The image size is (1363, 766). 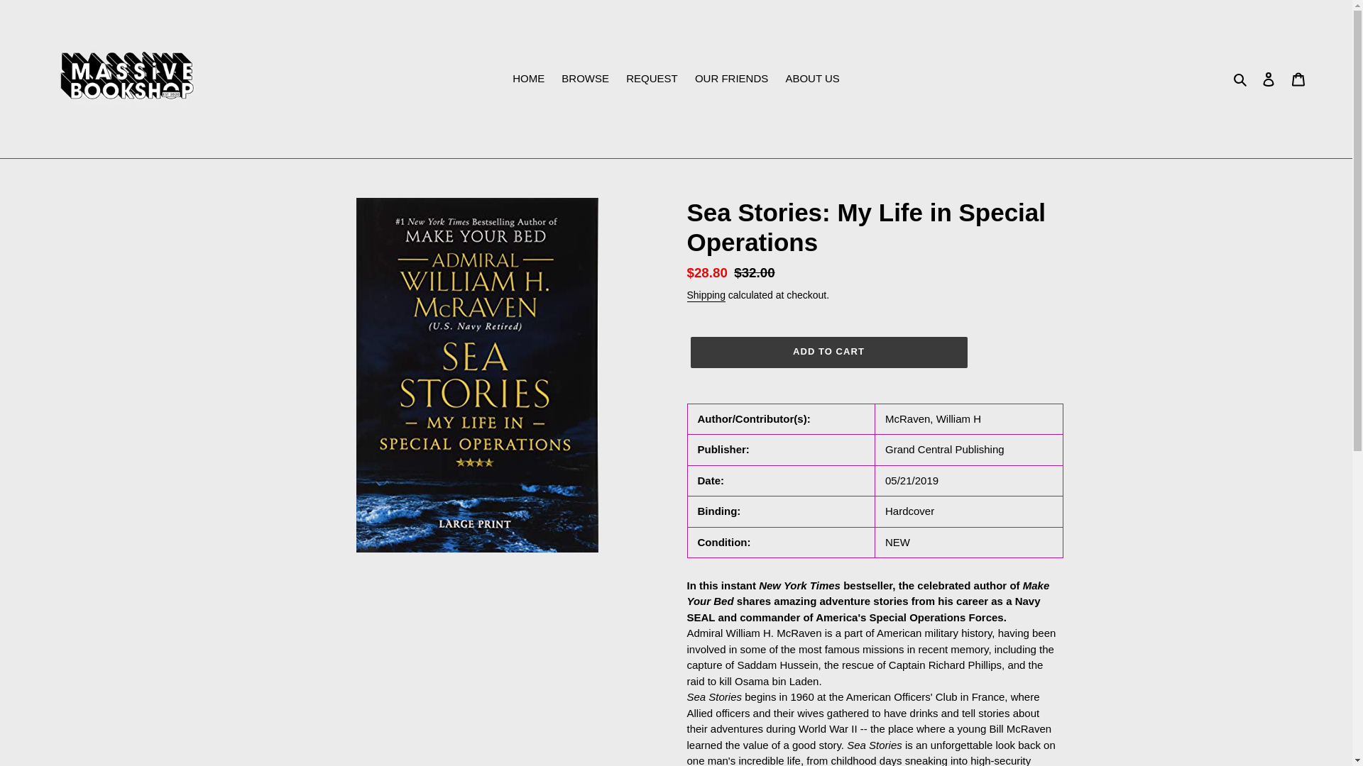 I want to click on Search, so click(x=1241, y=79).